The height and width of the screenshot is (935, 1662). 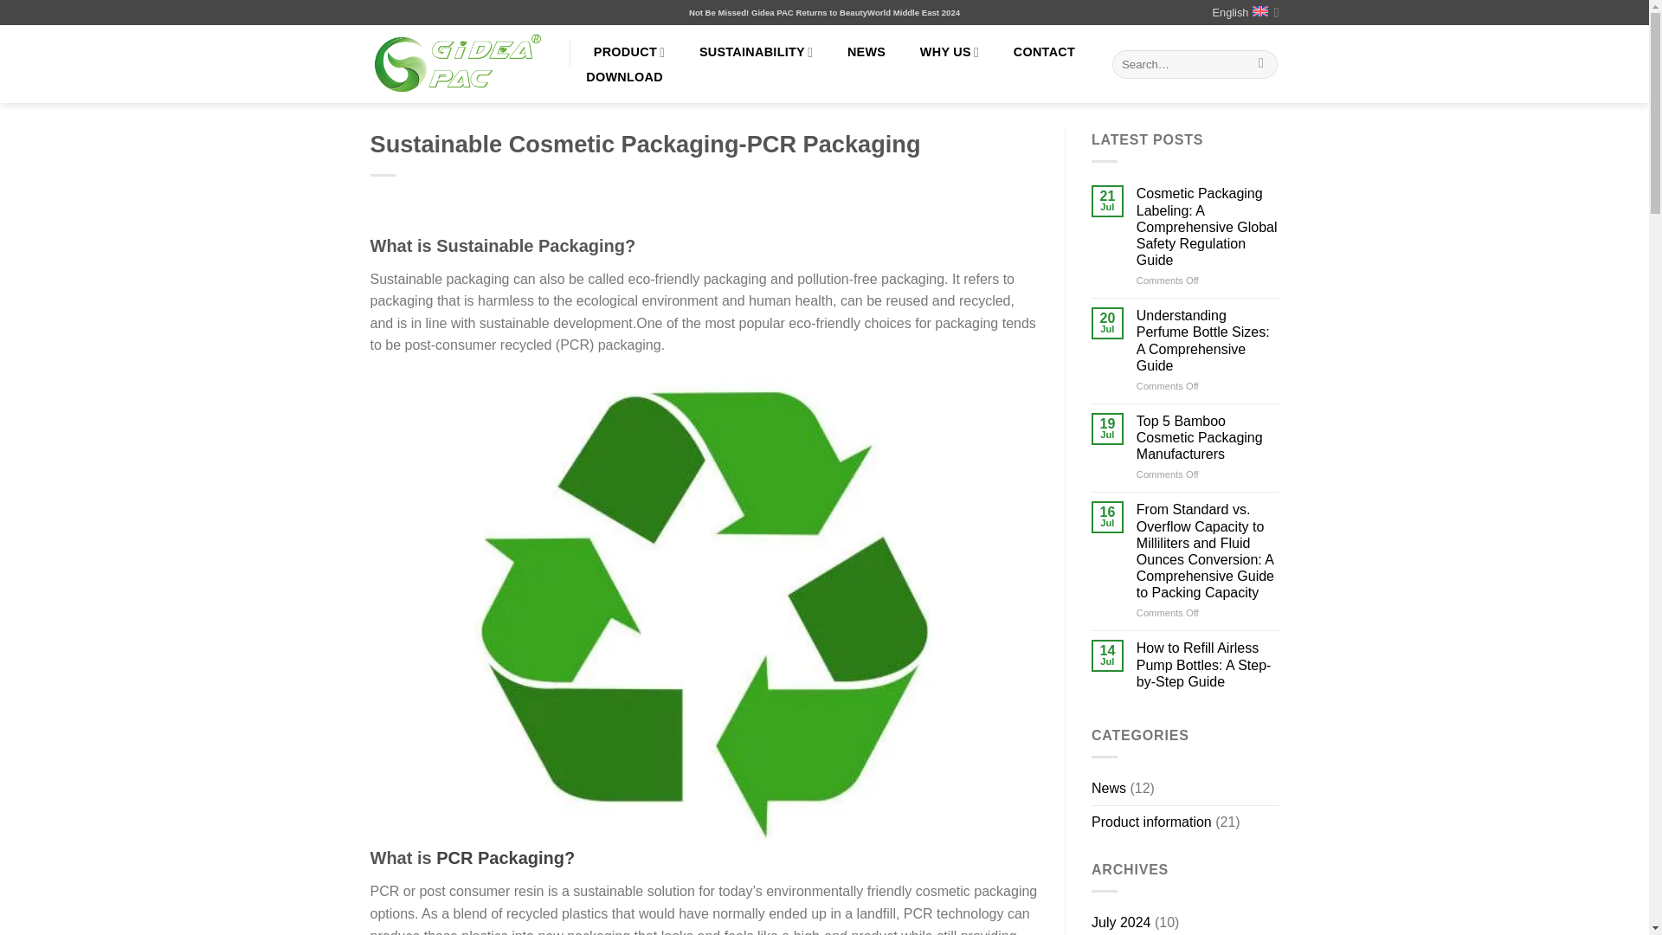 I want to click on Gidea PAC - Choose your cosmetic packaging for your brands, so click(x=457, y=64).